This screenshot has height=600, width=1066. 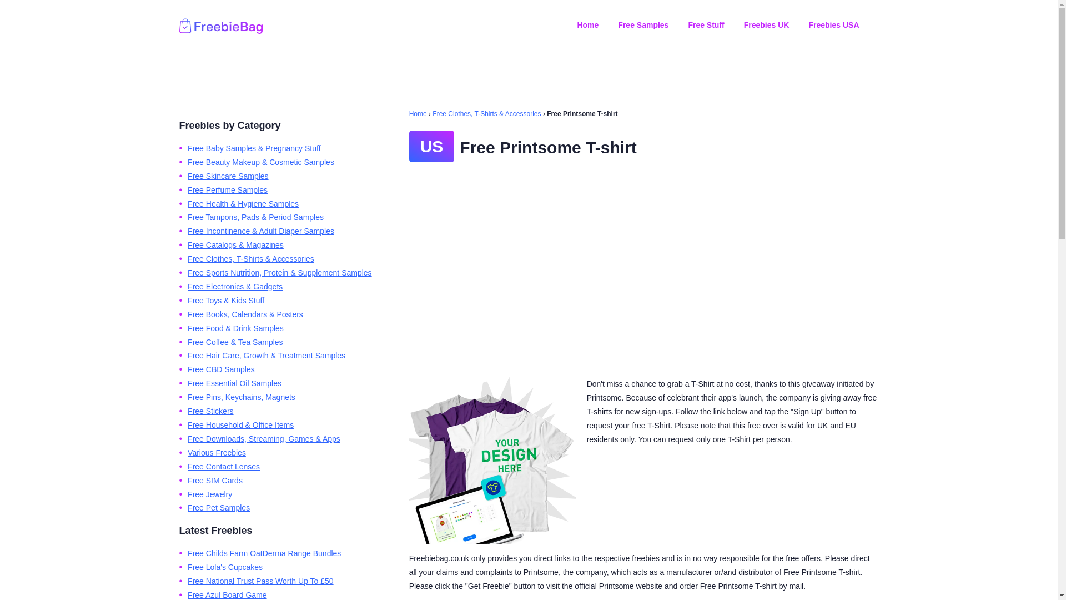 What do you see at coordinates (241, 397) in the screenshot?
I see `Free Pins, Keychains, Magnets` at bounding box center [241, 397].